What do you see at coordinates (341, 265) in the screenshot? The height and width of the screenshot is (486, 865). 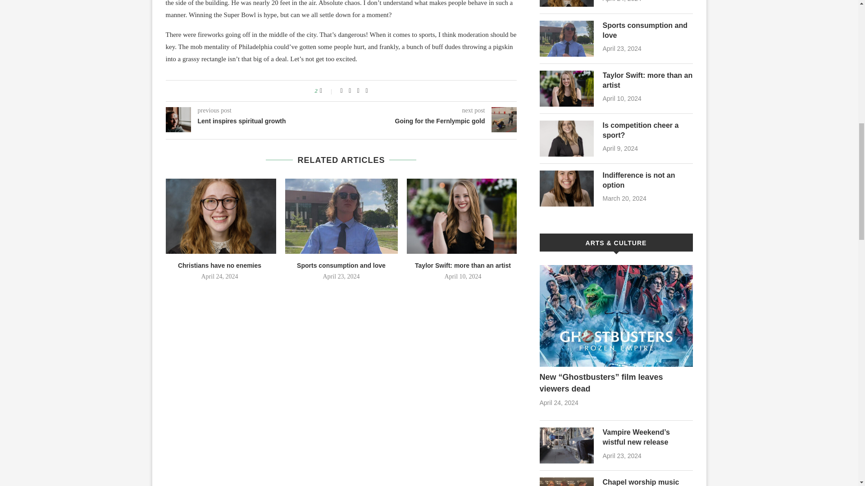 I see `Sports consumption and love` at bounding box center [341, 265].